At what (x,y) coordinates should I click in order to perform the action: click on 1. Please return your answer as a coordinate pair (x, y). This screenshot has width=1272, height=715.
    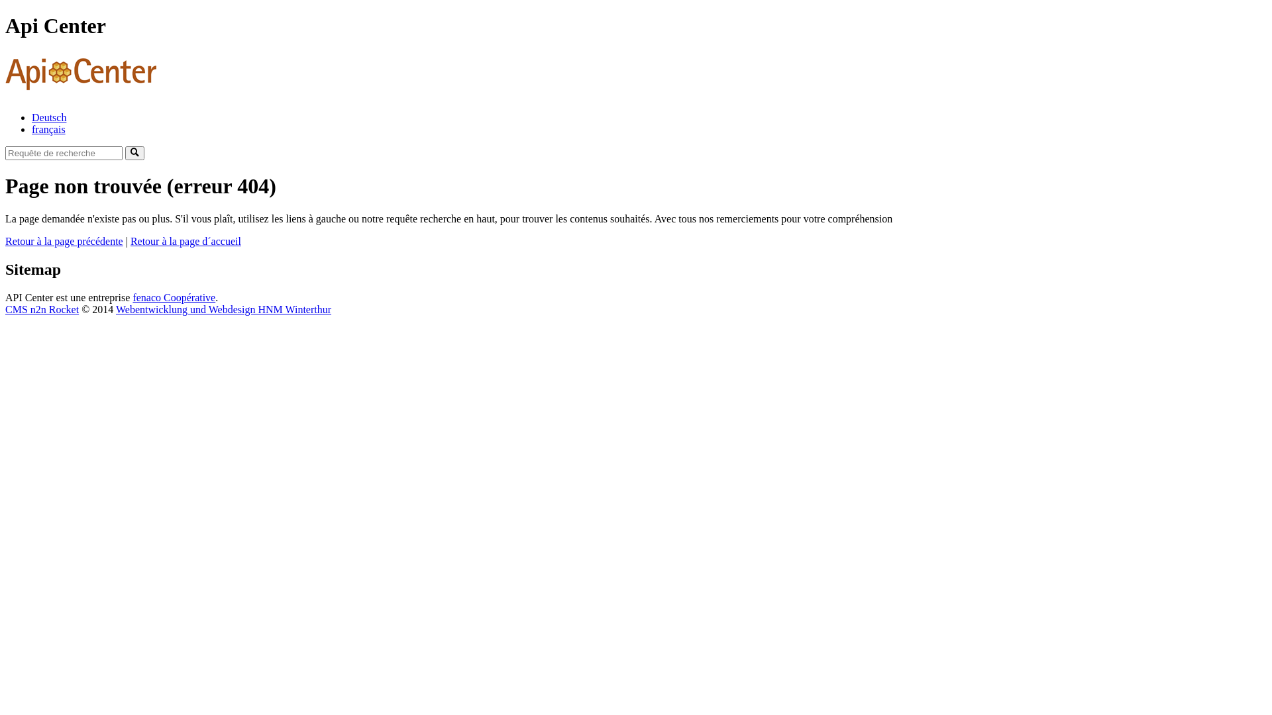
    Looking at the image, I should click on (135, 154).